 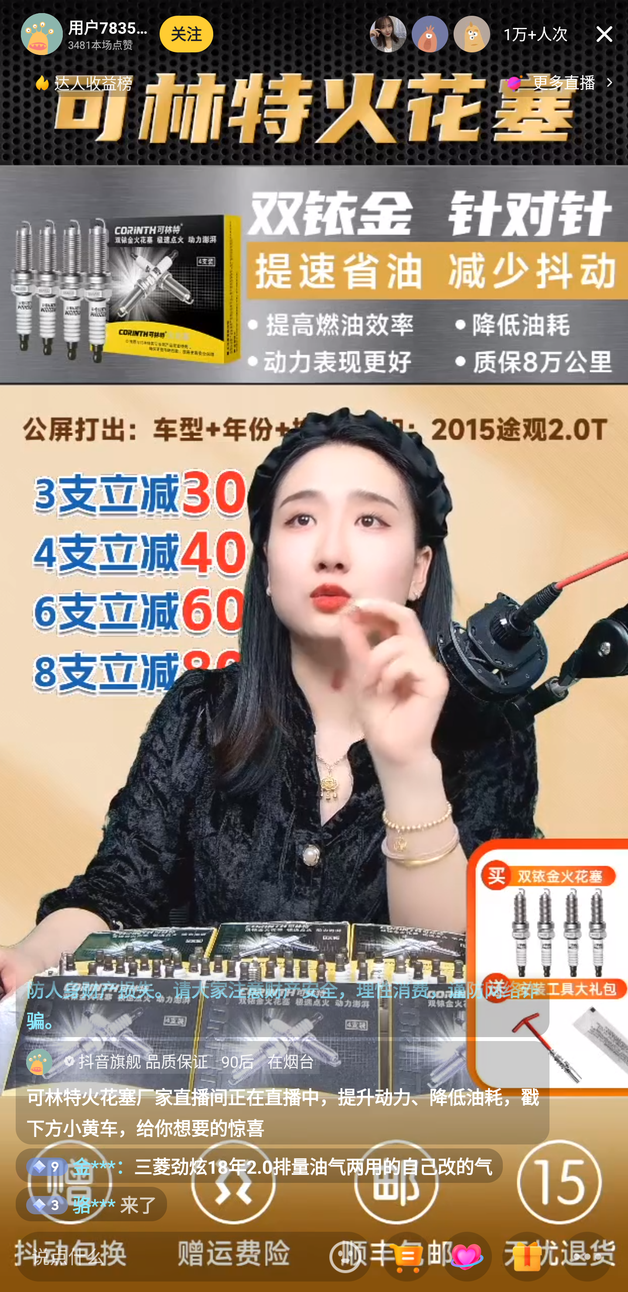 I want to click on 表情入口, so click(x=345, y=1256).